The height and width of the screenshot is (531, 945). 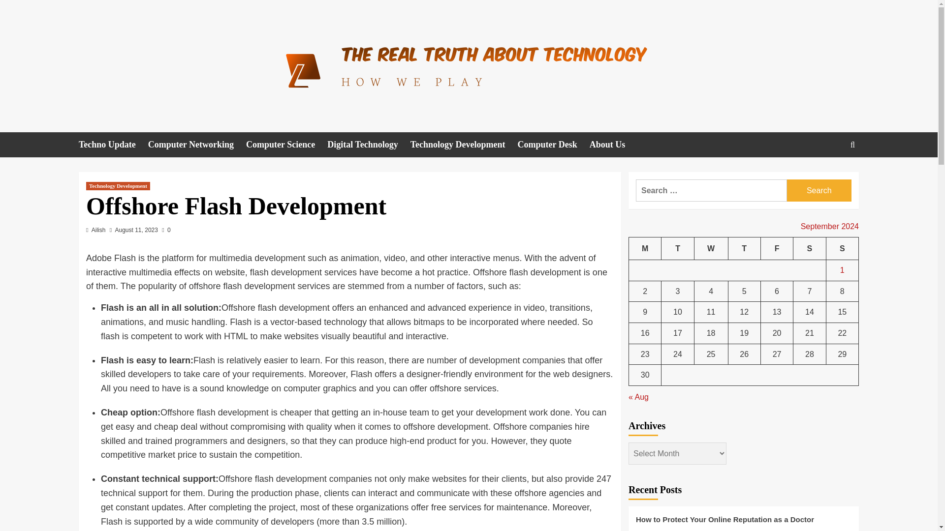 What do you see at coordinates (554, 145) in the screenshot?
I see `Computer Desk` at bounding box center [554, 145].